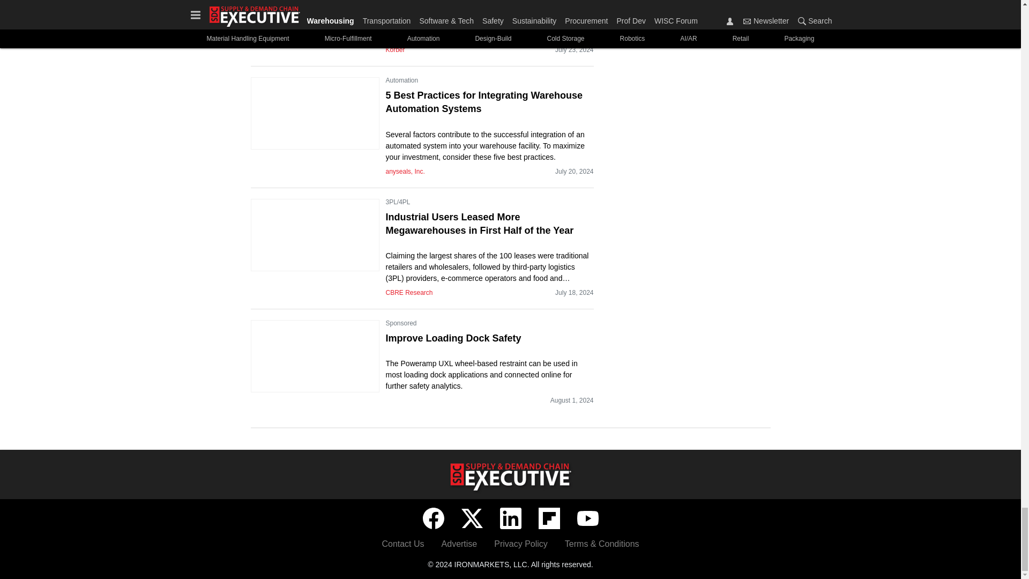  I want to click on Facebook icon, so click(433, 518).